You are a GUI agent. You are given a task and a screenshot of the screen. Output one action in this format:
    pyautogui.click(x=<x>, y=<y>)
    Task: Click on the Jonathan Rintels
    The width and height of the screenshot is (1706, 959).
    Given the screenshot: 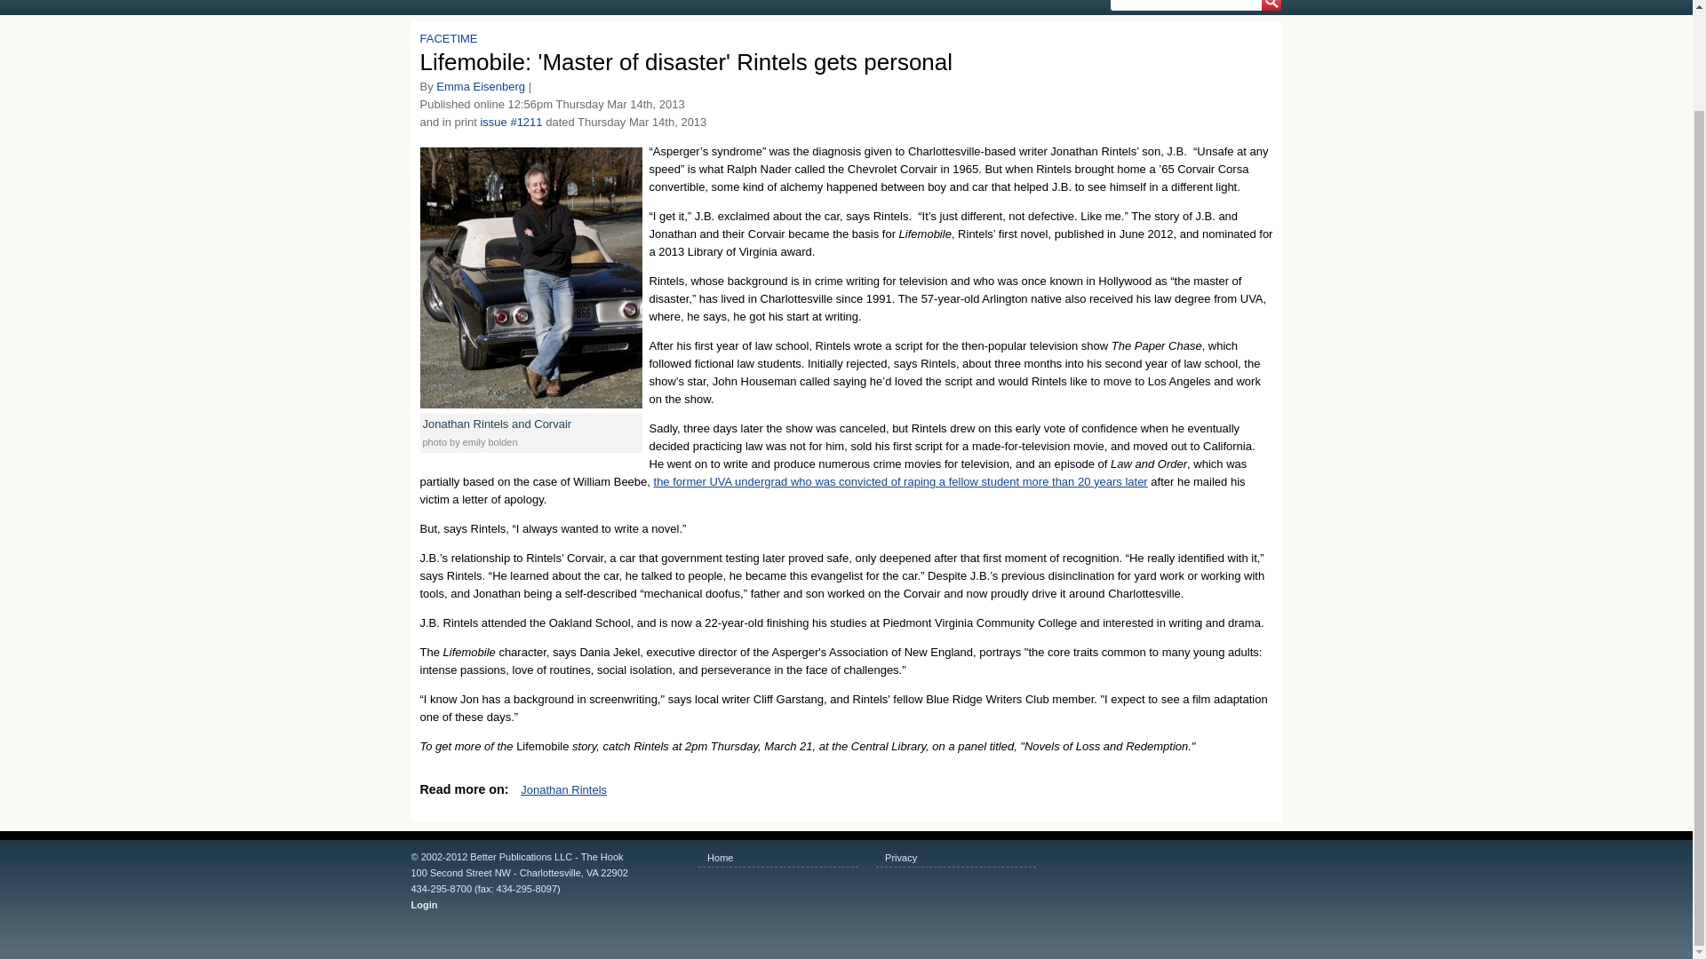 What is the action you would take?
    pyautogui.click(x=563, y=790)
    